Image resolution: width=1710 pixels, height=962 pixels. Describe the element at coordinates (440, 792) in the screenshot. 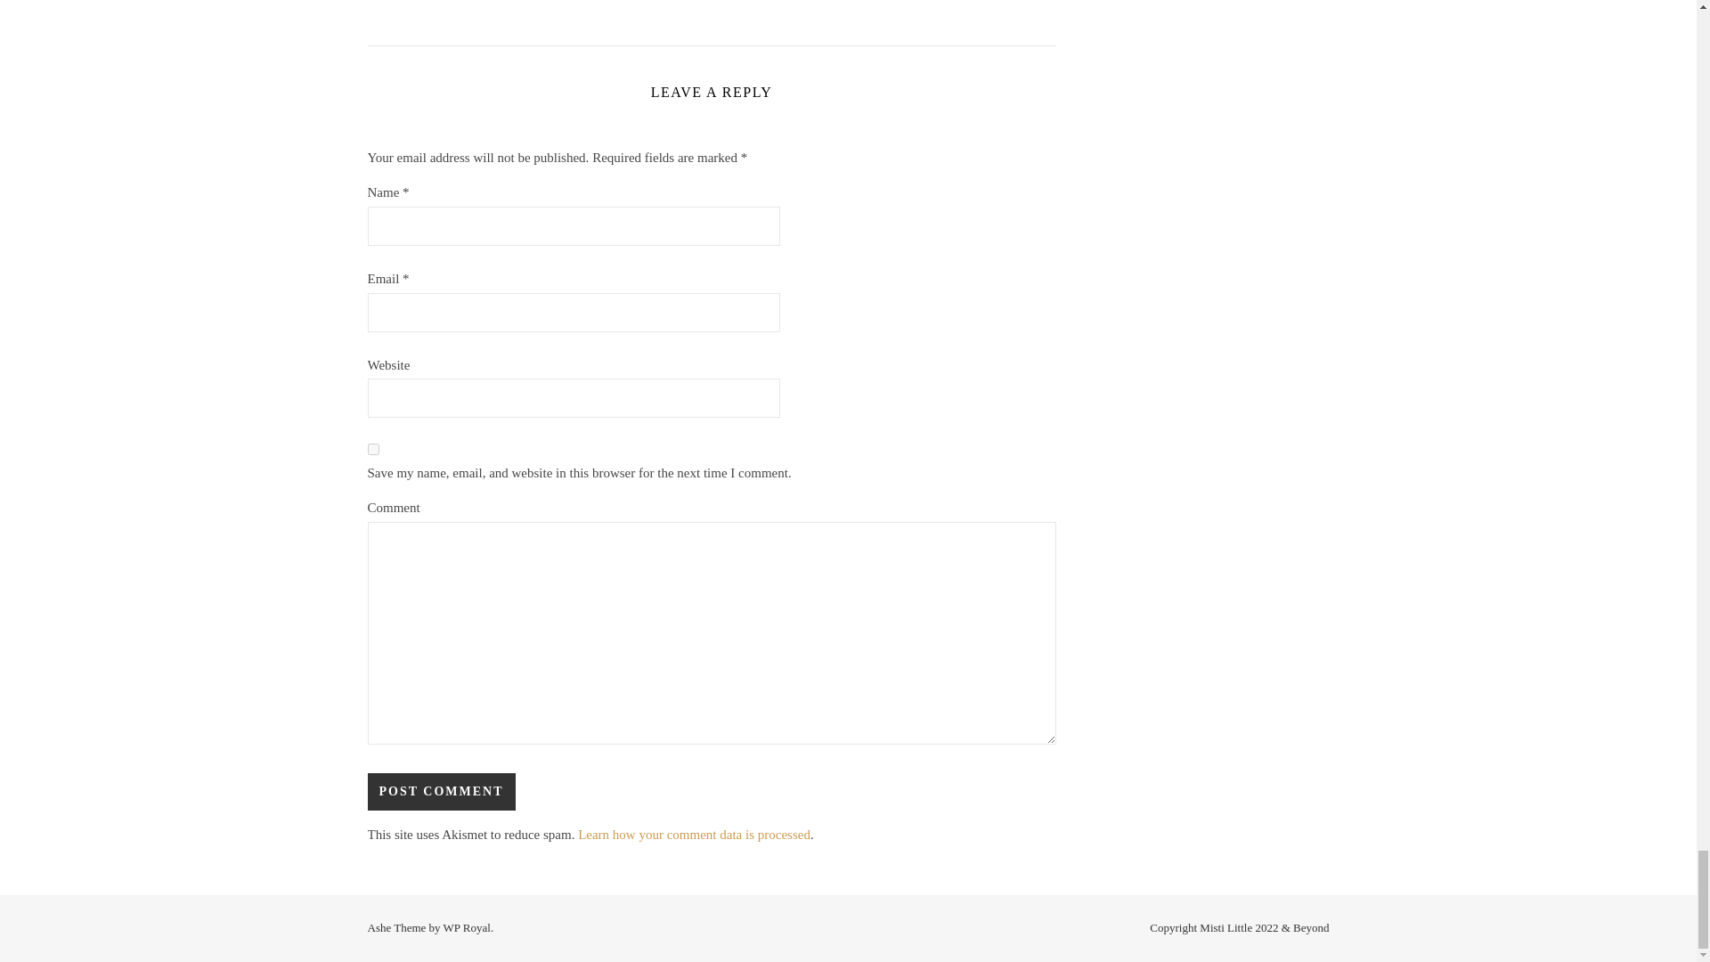

I see `Post Comment` at that location.